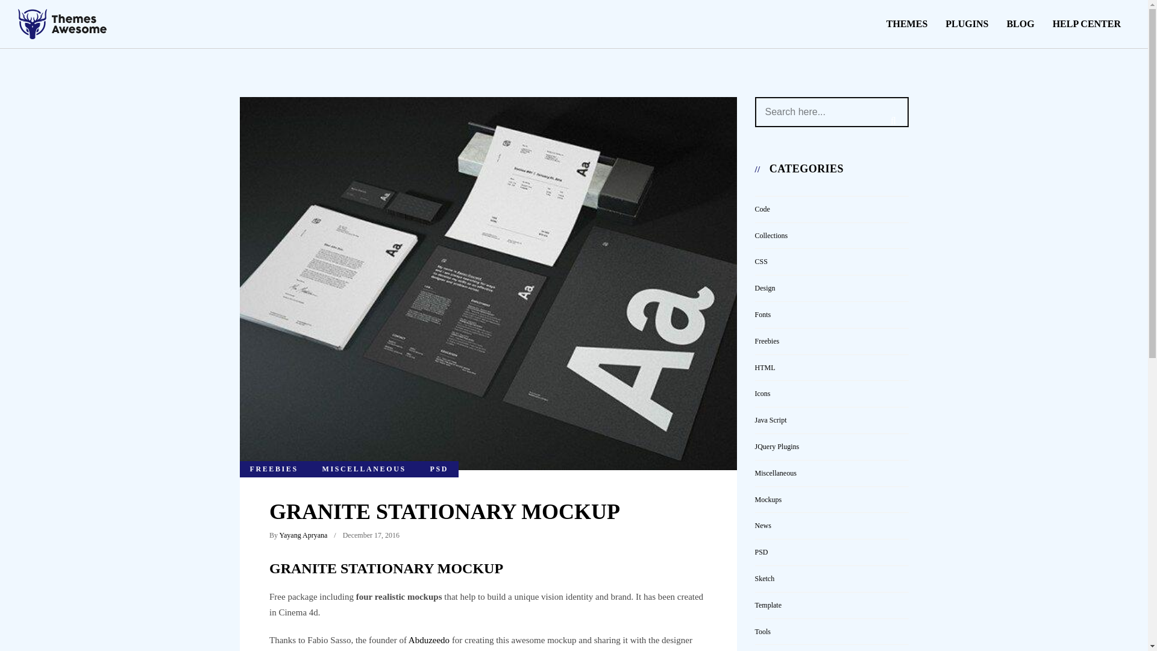 The width and height of the screenshot is (1157, 651). What do you see at coordinates (906, 24) in the screenshot?
I see `Themes` at bounding box center [906, 24].